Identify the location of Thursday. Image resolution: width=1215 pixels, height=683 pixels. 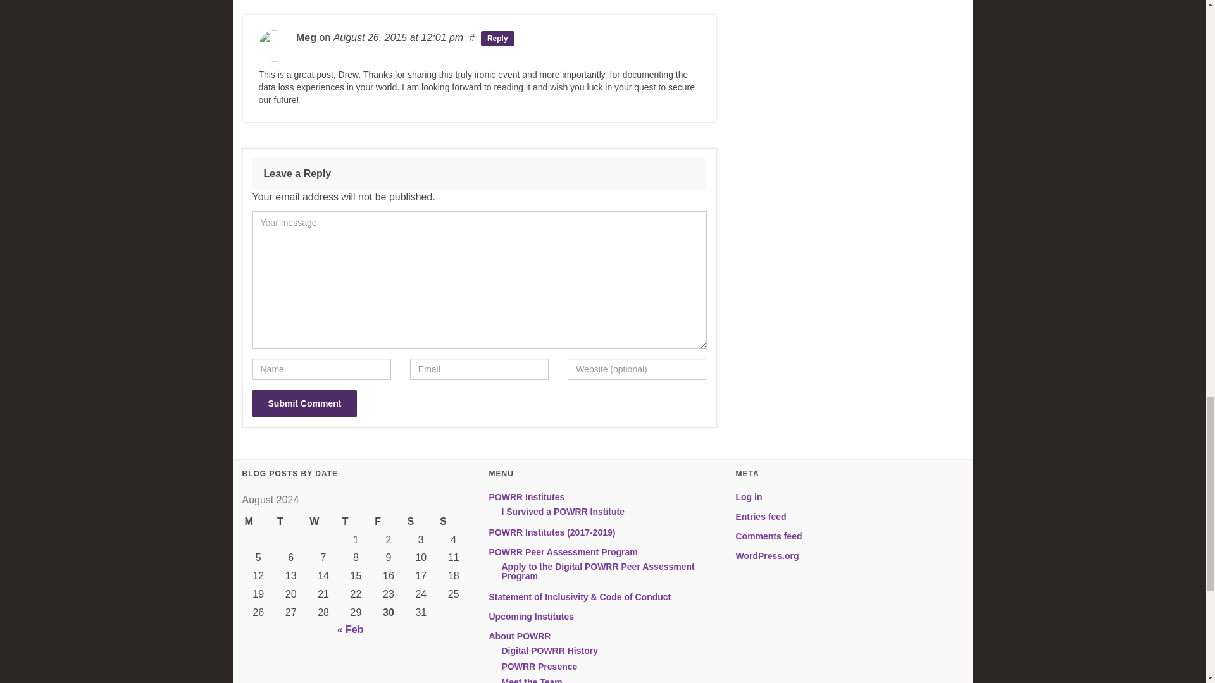
(356, 522).